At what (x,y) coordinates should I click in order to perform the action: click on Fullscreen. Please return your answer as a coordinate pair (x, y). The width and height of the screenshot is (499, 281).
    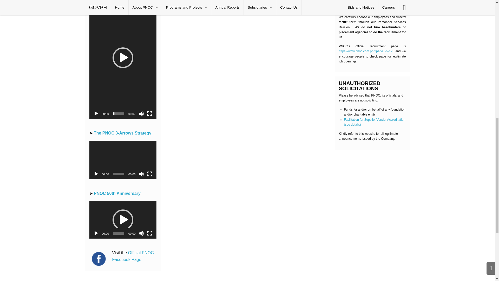
    Looking at the image, I should click on (150, 113).